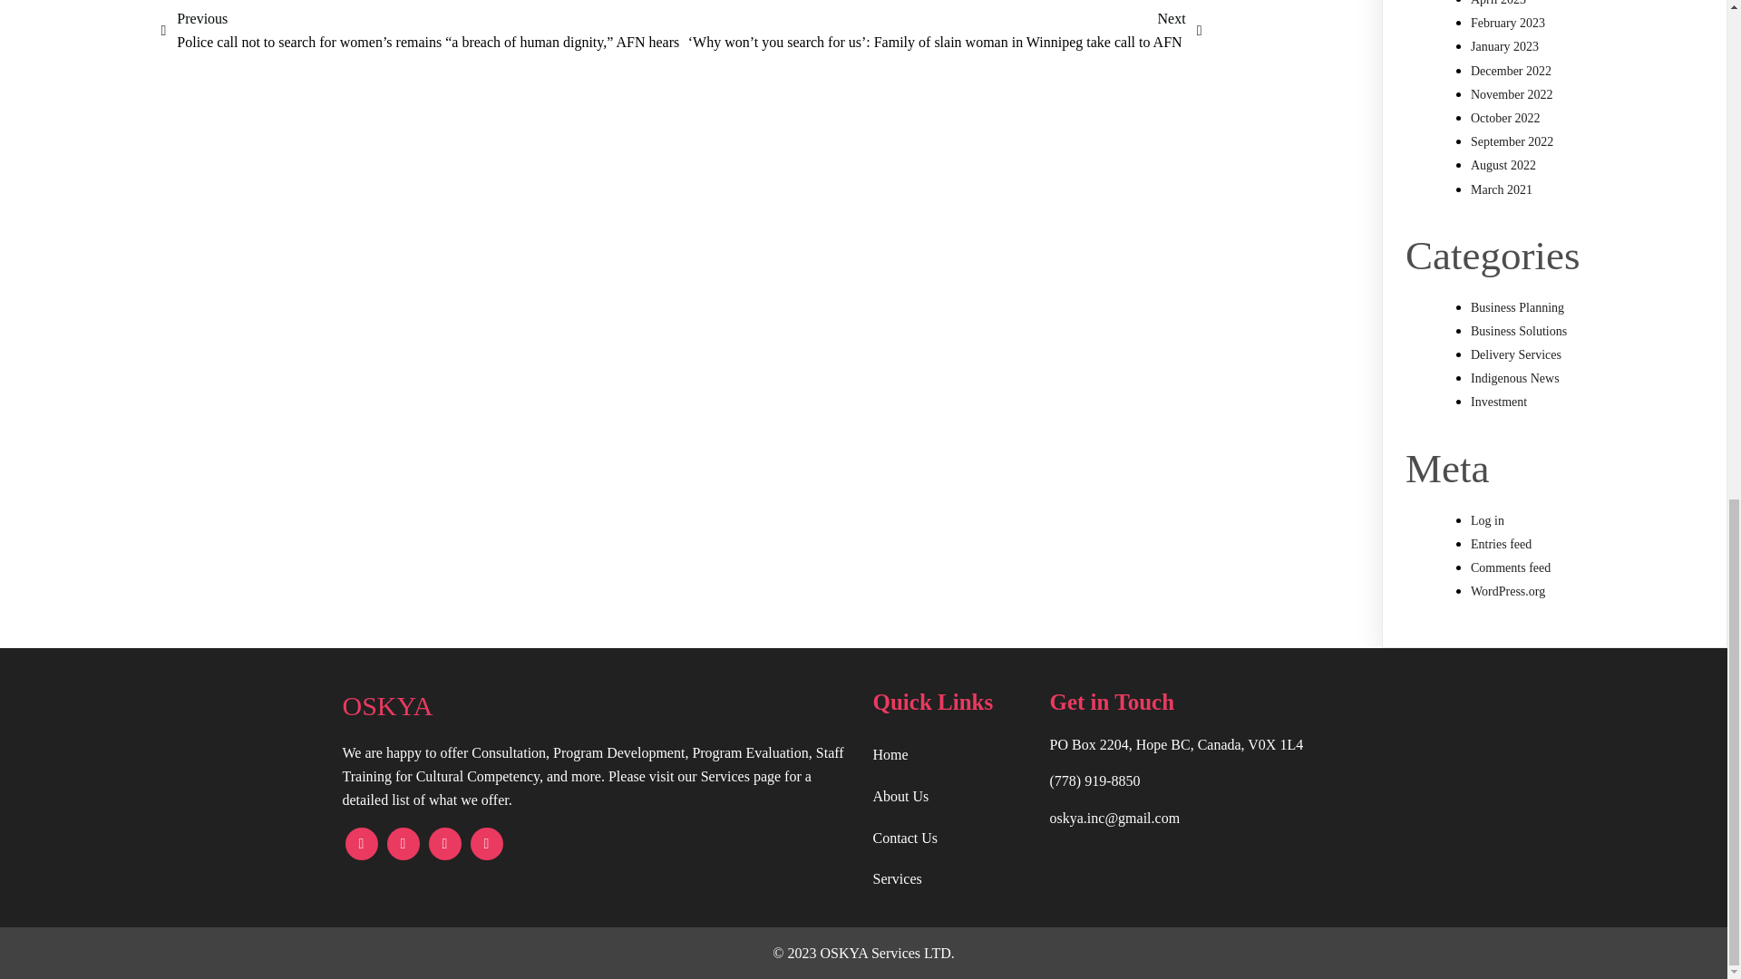  I want to click on March 2021, so click(1502, 189).